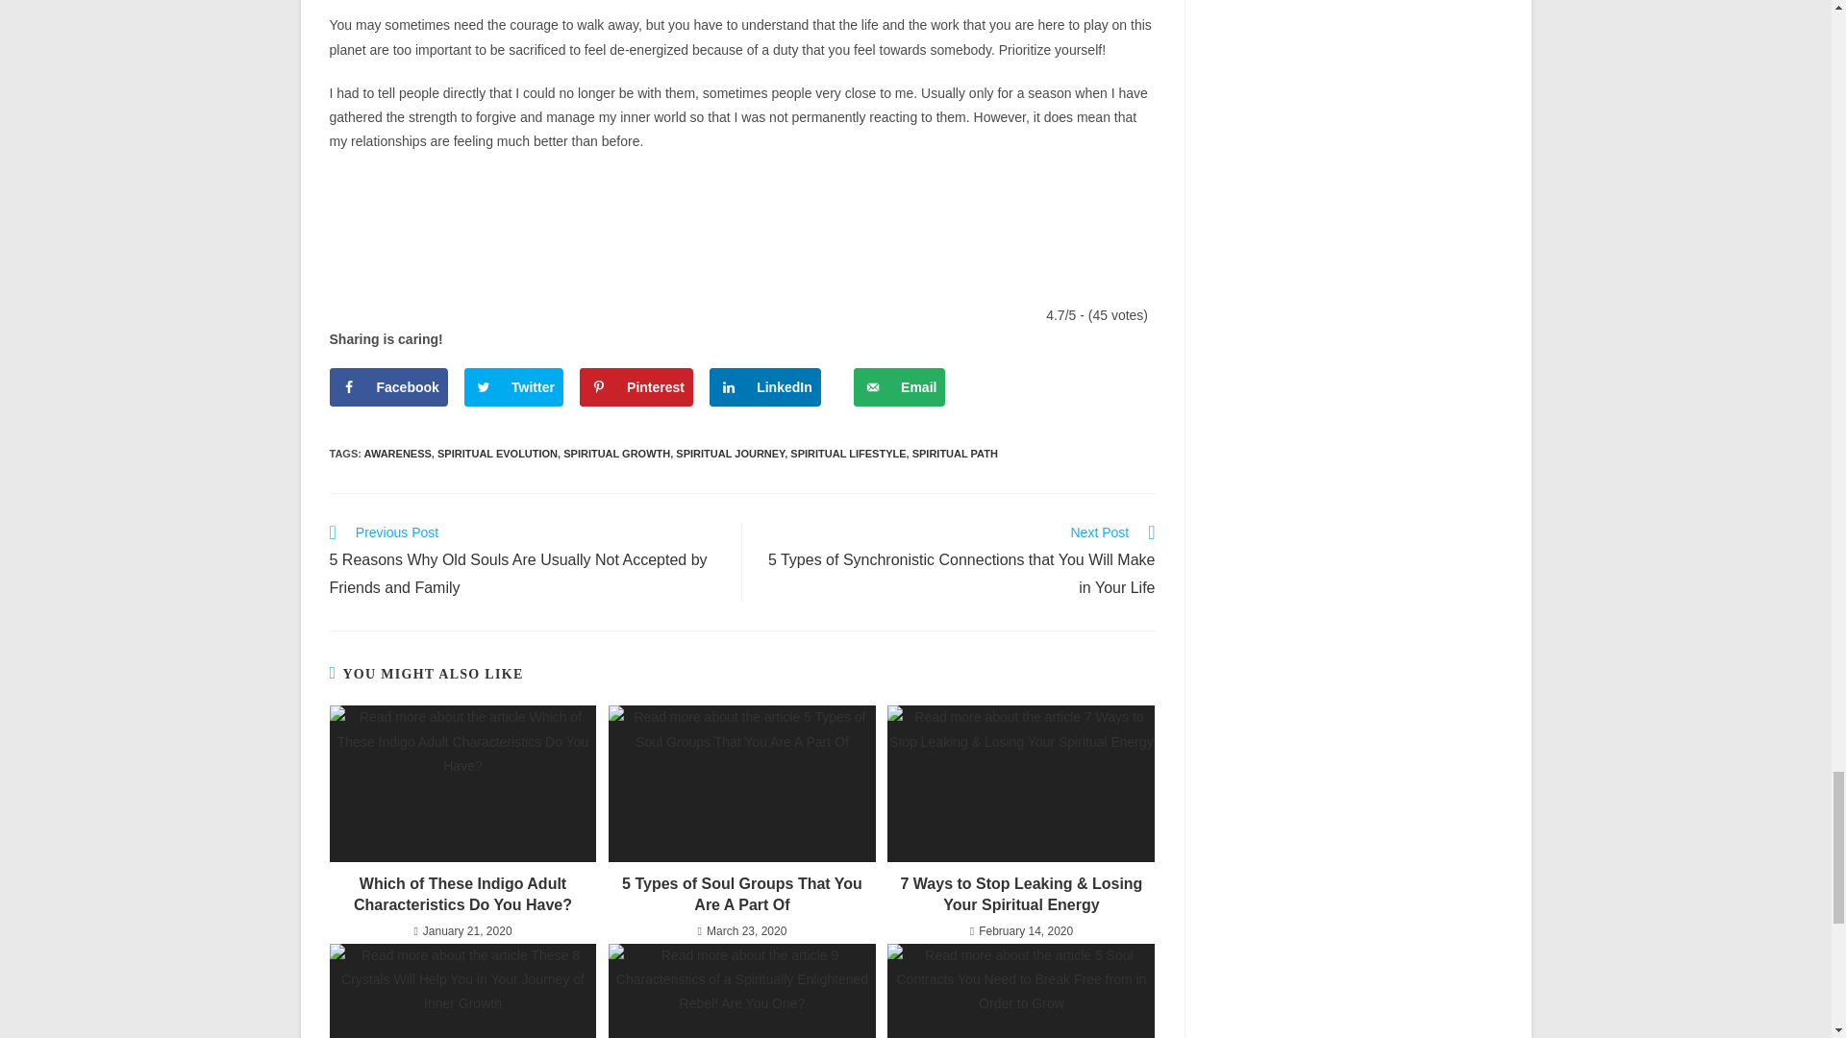  Describe the element at coordinates (636, 387) in the screenshot. I see `Save to Pinterest` at that location.